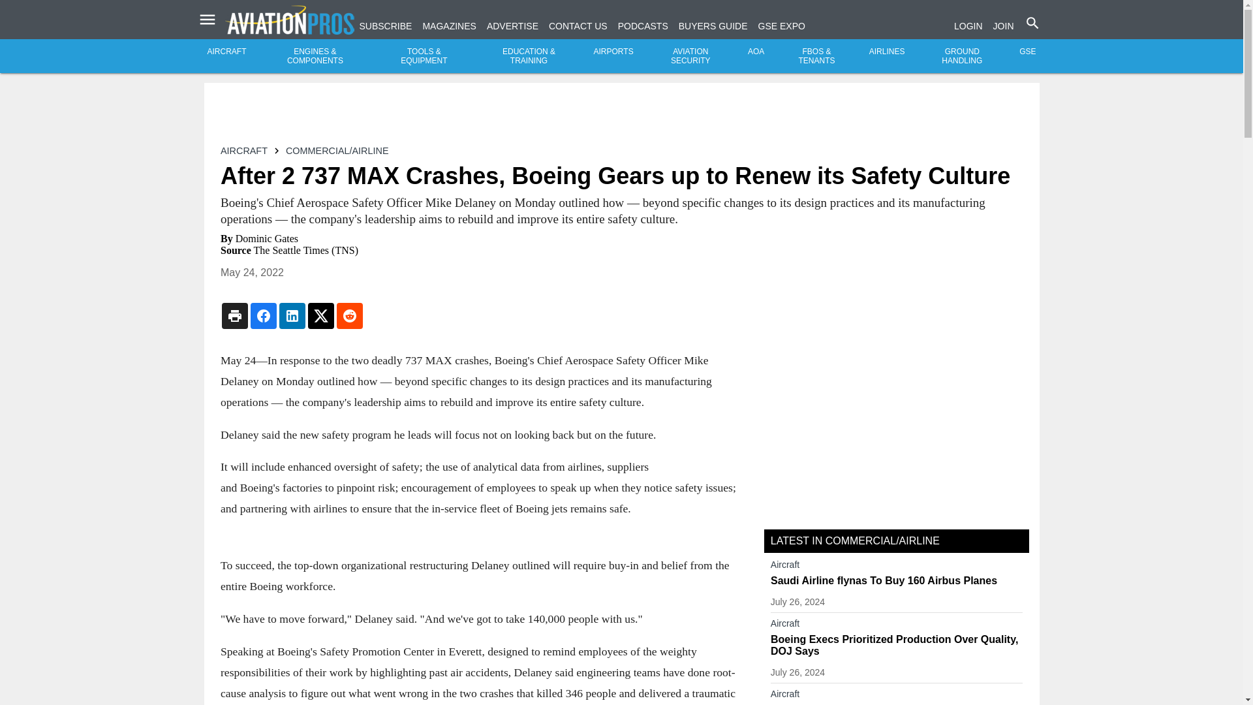 The image size is (1253, 705). I want to click on SUBSCRIBE, so click(385, 26).